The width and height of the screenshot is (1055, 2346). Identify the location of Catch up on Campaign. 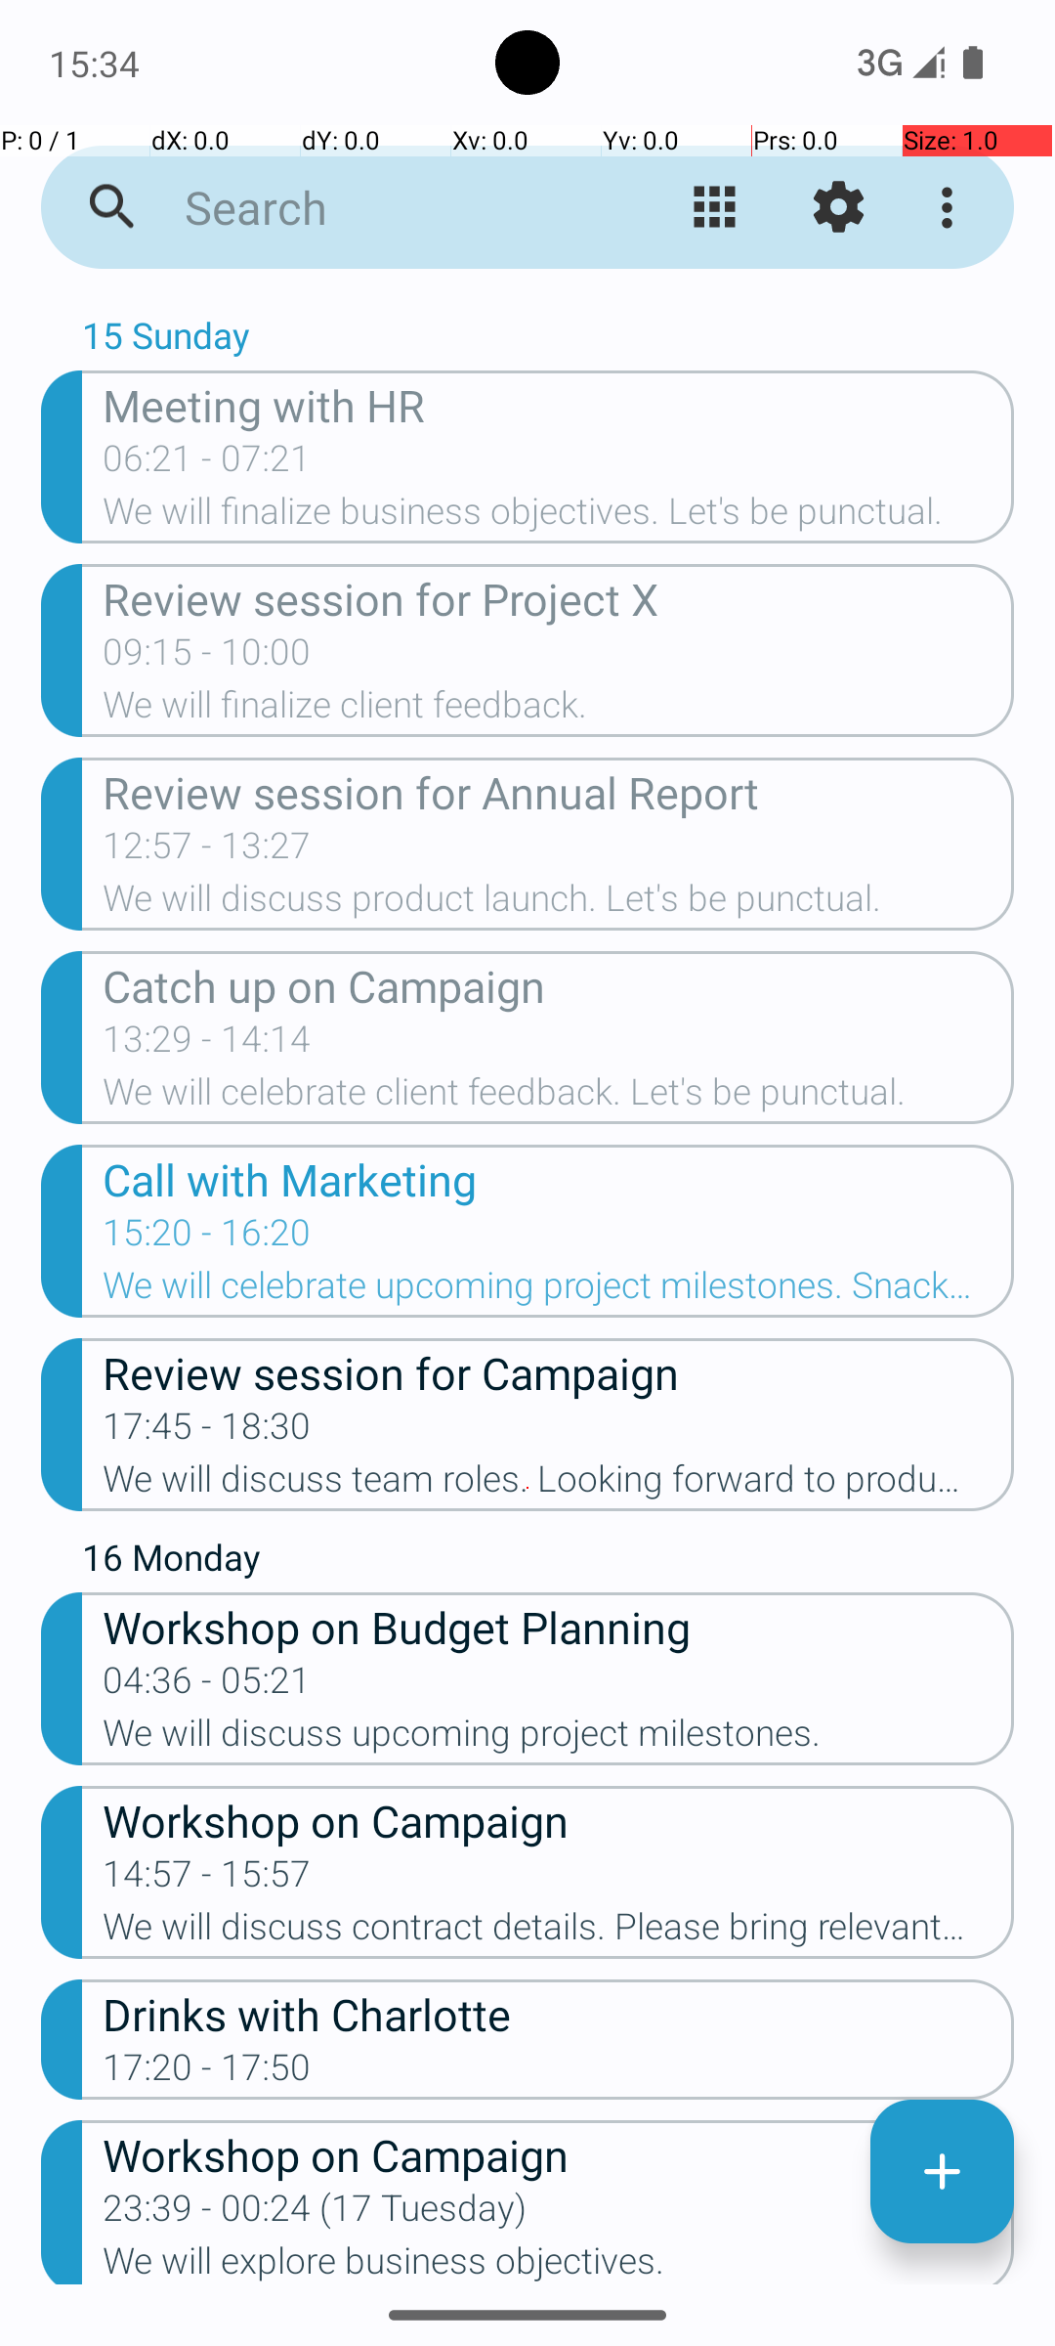
(559, 985).